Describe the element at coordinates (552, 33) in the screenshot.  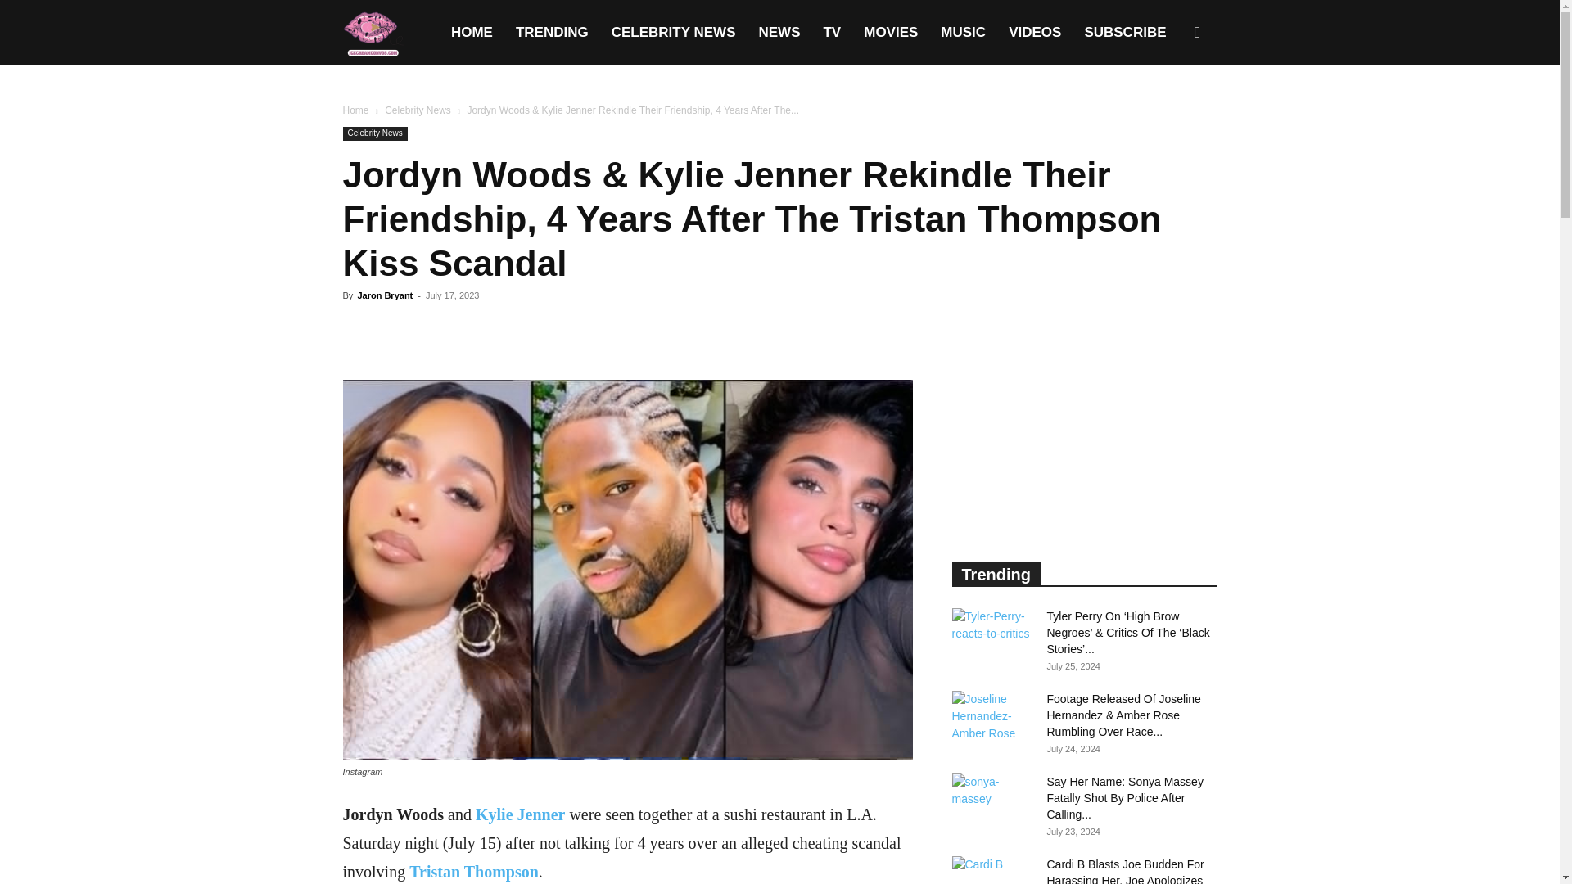
I see `TRENDING` at that location.